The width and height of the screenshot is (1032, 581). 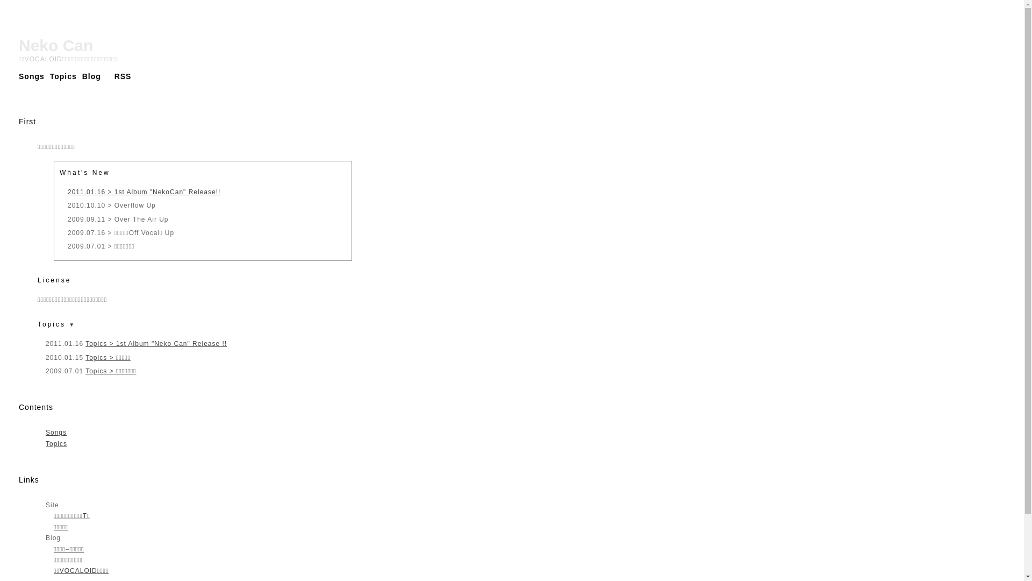 What do you see at coordinates (144, 192) in the screenshot?
I see `2011.01.16 > 1st Album "NekoCan" Release!!` at bounding box center [144, 192].